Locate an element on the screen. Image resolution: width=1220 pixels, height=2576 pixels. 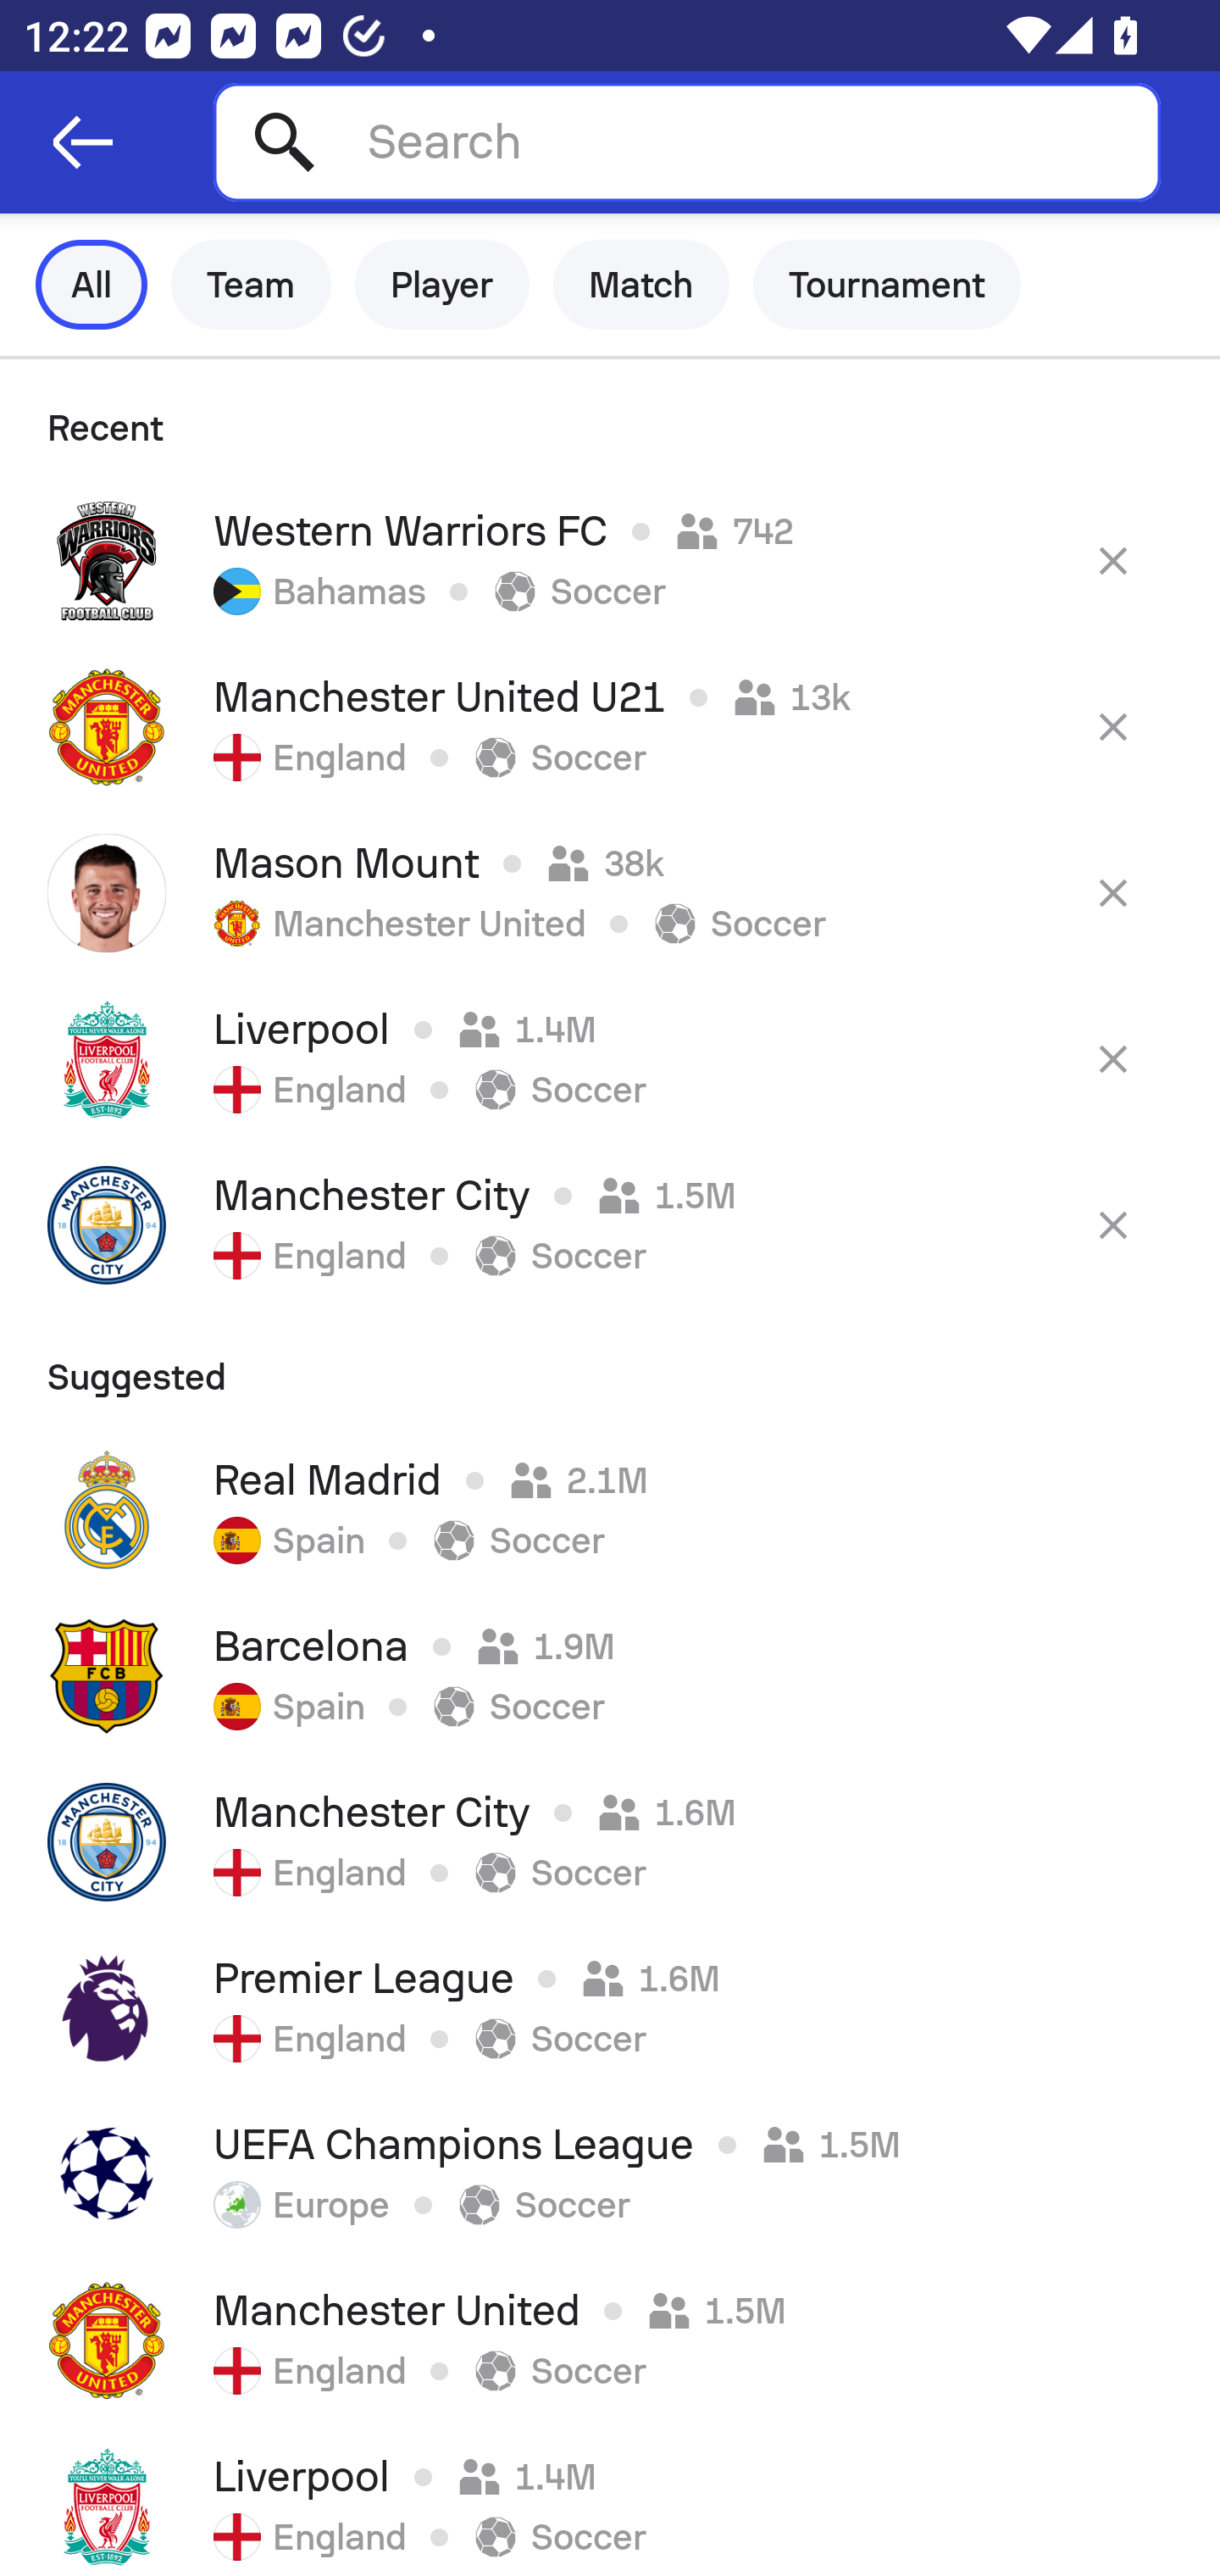
Real Madrid 2.1M Spain Soccer is located at coordinates (610, 1509).